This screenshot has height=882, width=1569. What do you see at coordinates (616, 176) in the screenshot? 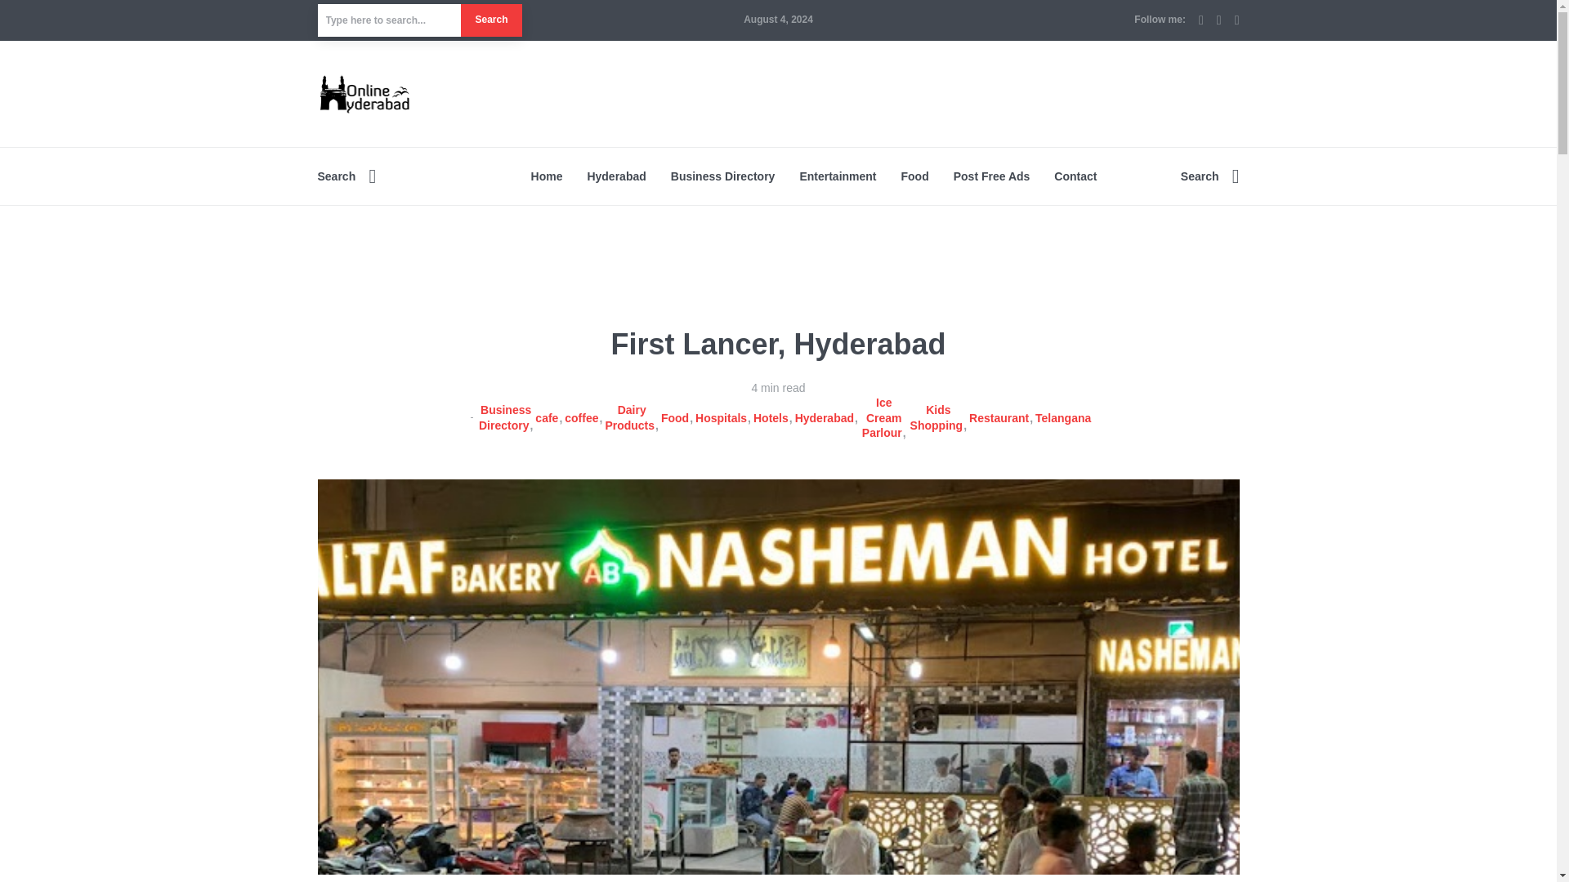
I see `Hyderabad` at bounding box center [616, 176].